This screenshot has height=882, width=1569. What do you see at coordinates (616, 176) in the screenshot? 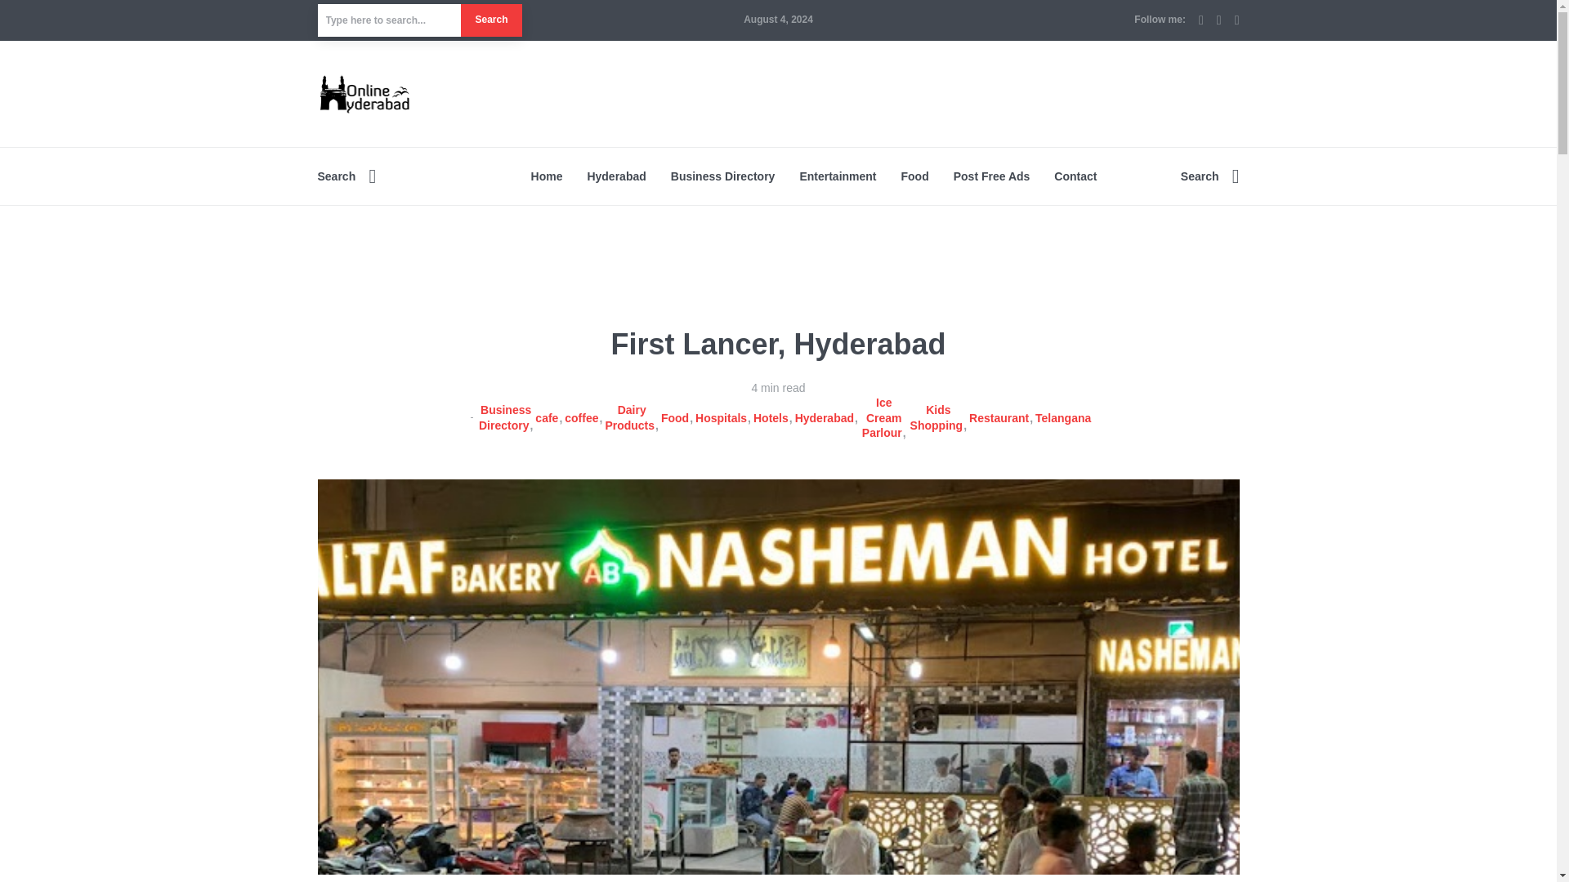
I see `Hyderabad` at bounding box center [616, 176].